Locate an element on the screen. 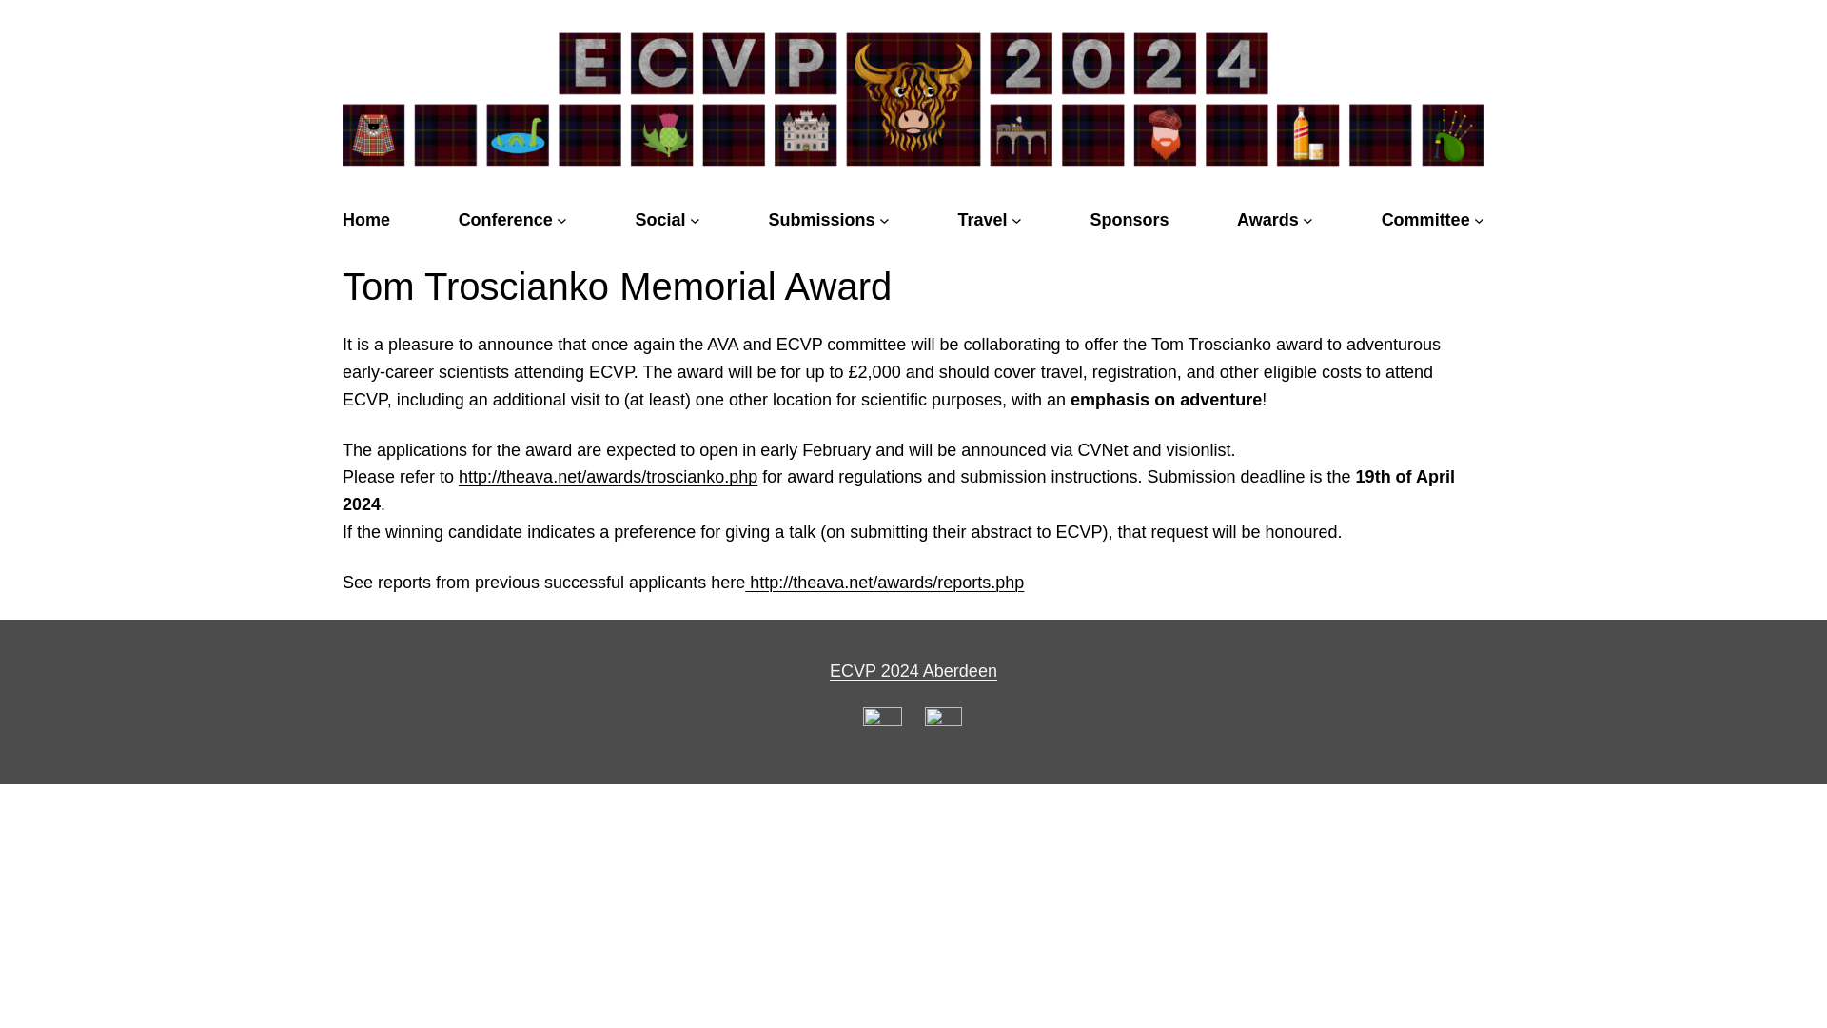 This screenshot has height=1028, width=1827. Awards is located at coordinates (1267, 219).